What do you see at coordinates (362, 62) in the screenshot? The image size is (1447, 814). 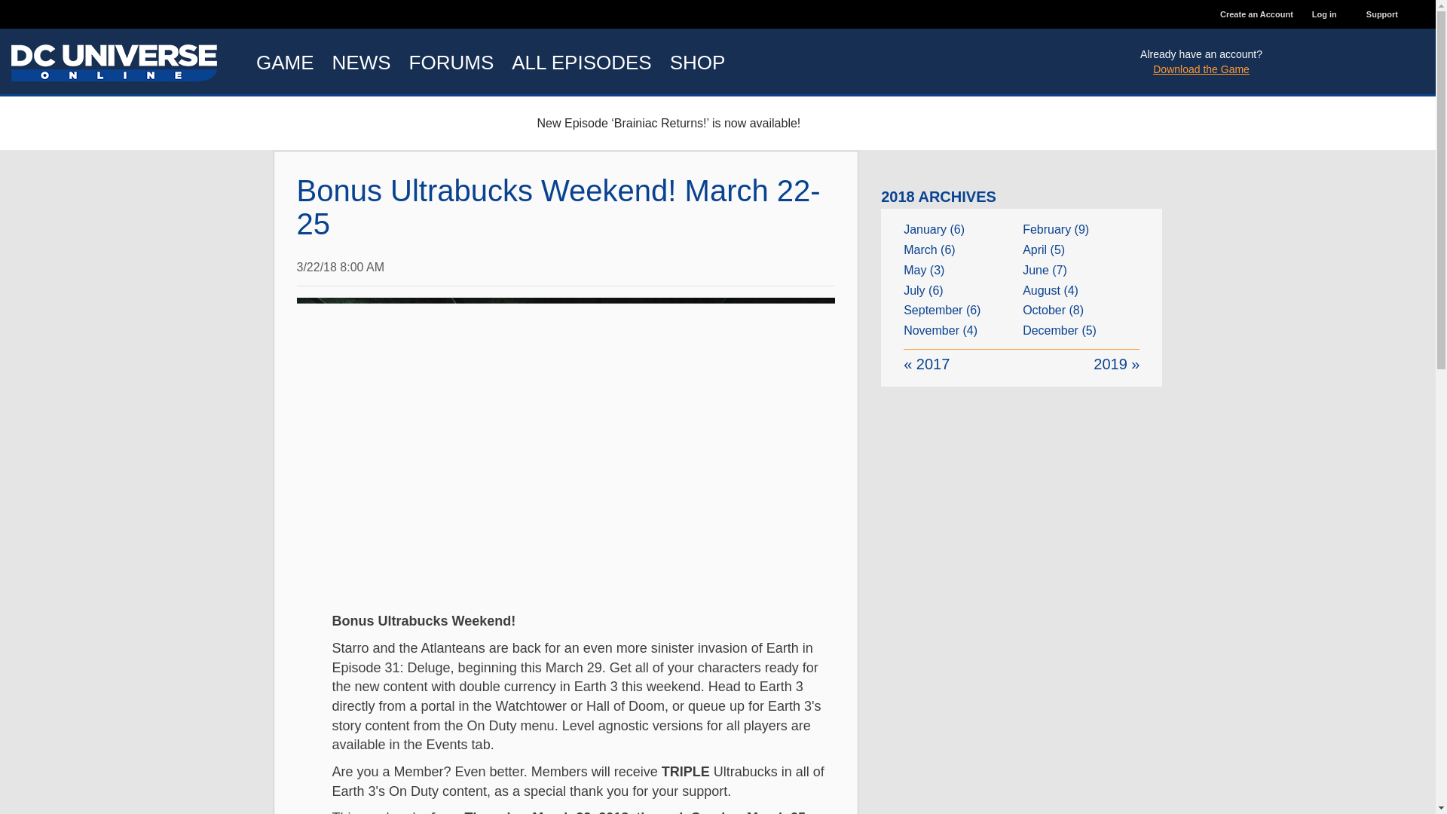 I see `NEWS` at bounding box center [362, 62].